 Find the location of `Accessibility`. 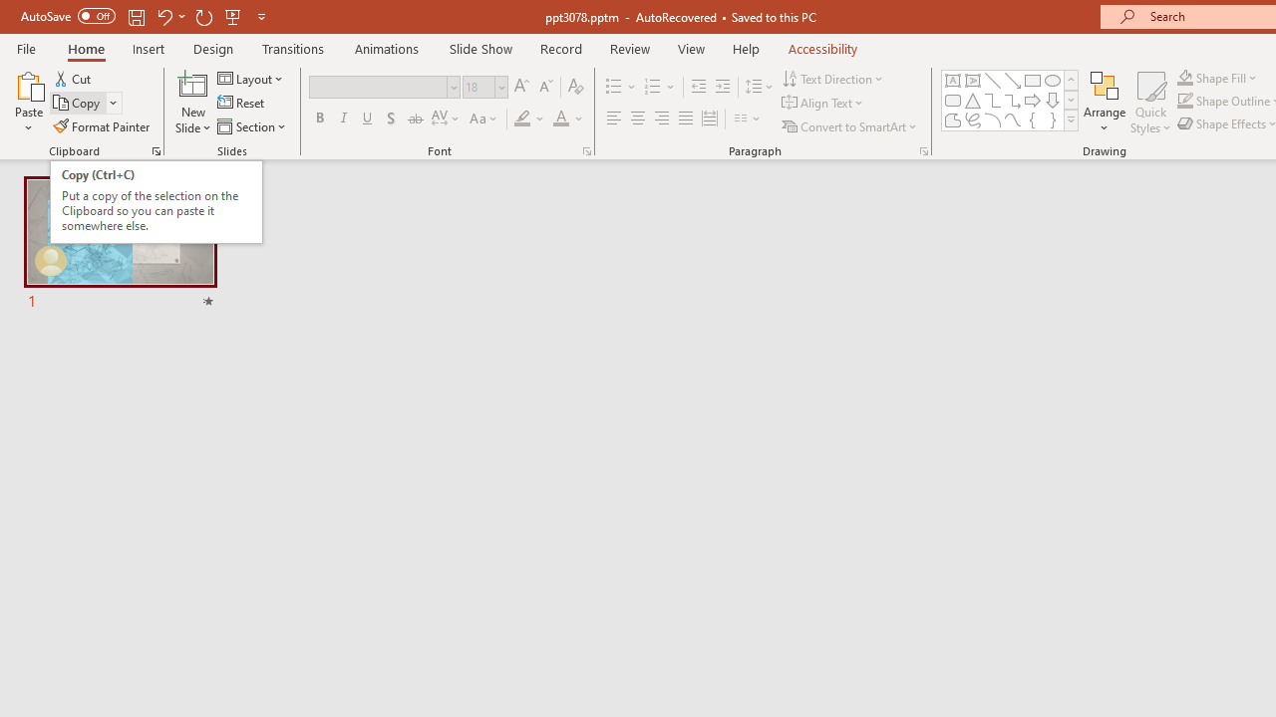

Accessibility is located at coordinates (823, 48).